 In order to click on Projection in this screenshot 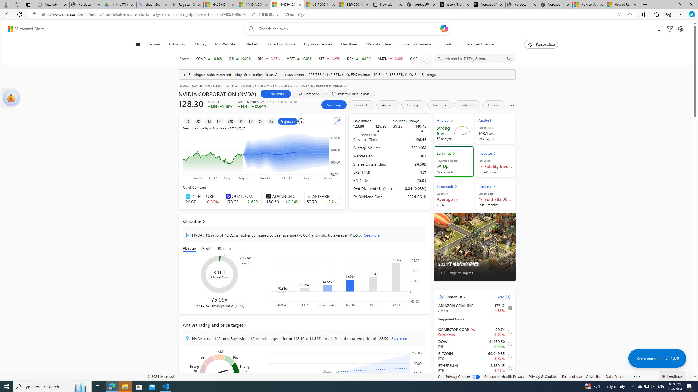, I will do `click(288, 121)`.